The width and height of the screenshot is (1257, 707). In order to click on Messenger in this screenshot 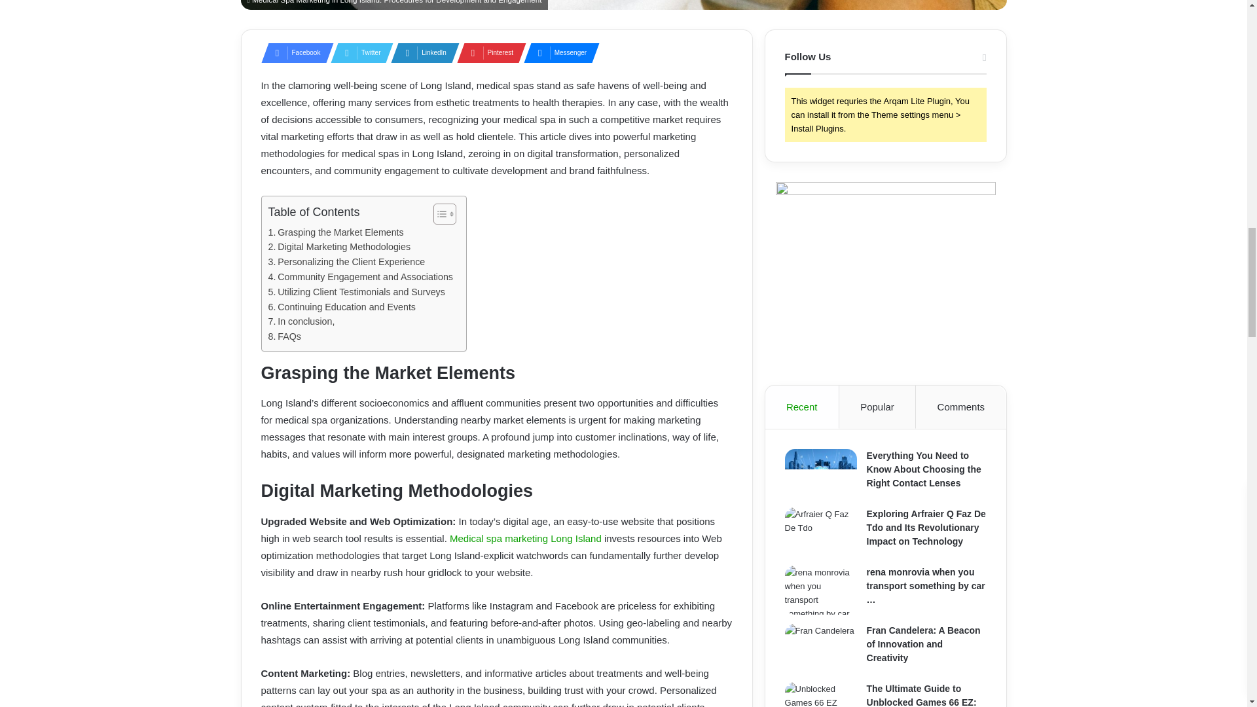, I will do `click(558, 52)`.